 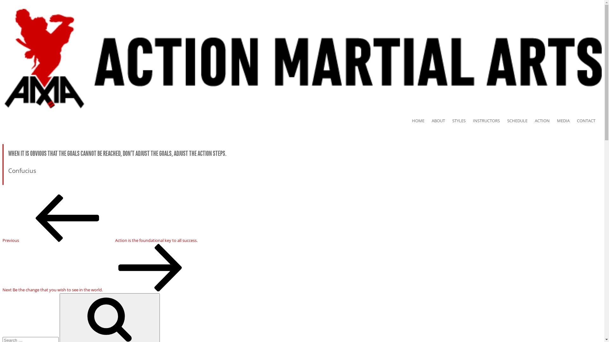 I want to click on ABOUT, so click(x=442, y=121).